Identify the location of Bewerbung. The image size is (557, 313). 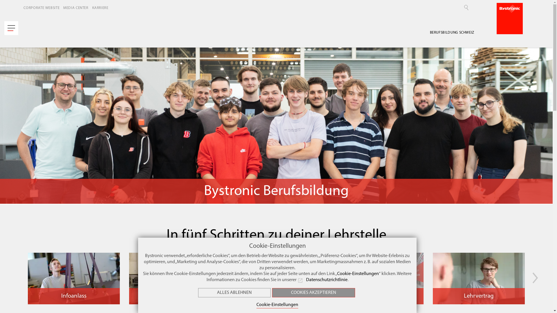
(276, 279).